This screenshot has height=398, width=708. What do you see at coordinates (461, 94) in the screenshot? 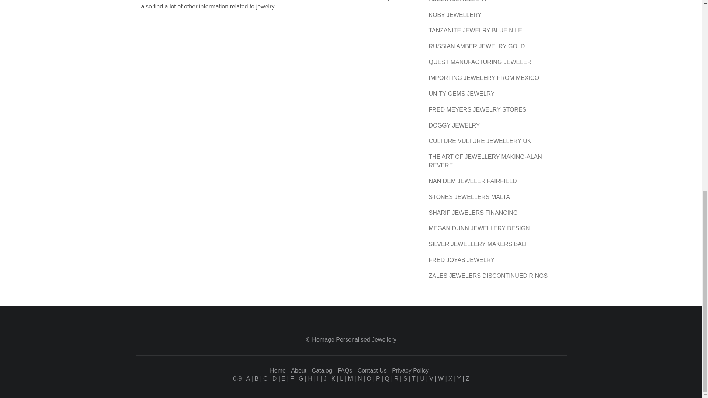
I see `UNITY GEMS JEWELRY` at bounding box center [461, 94].